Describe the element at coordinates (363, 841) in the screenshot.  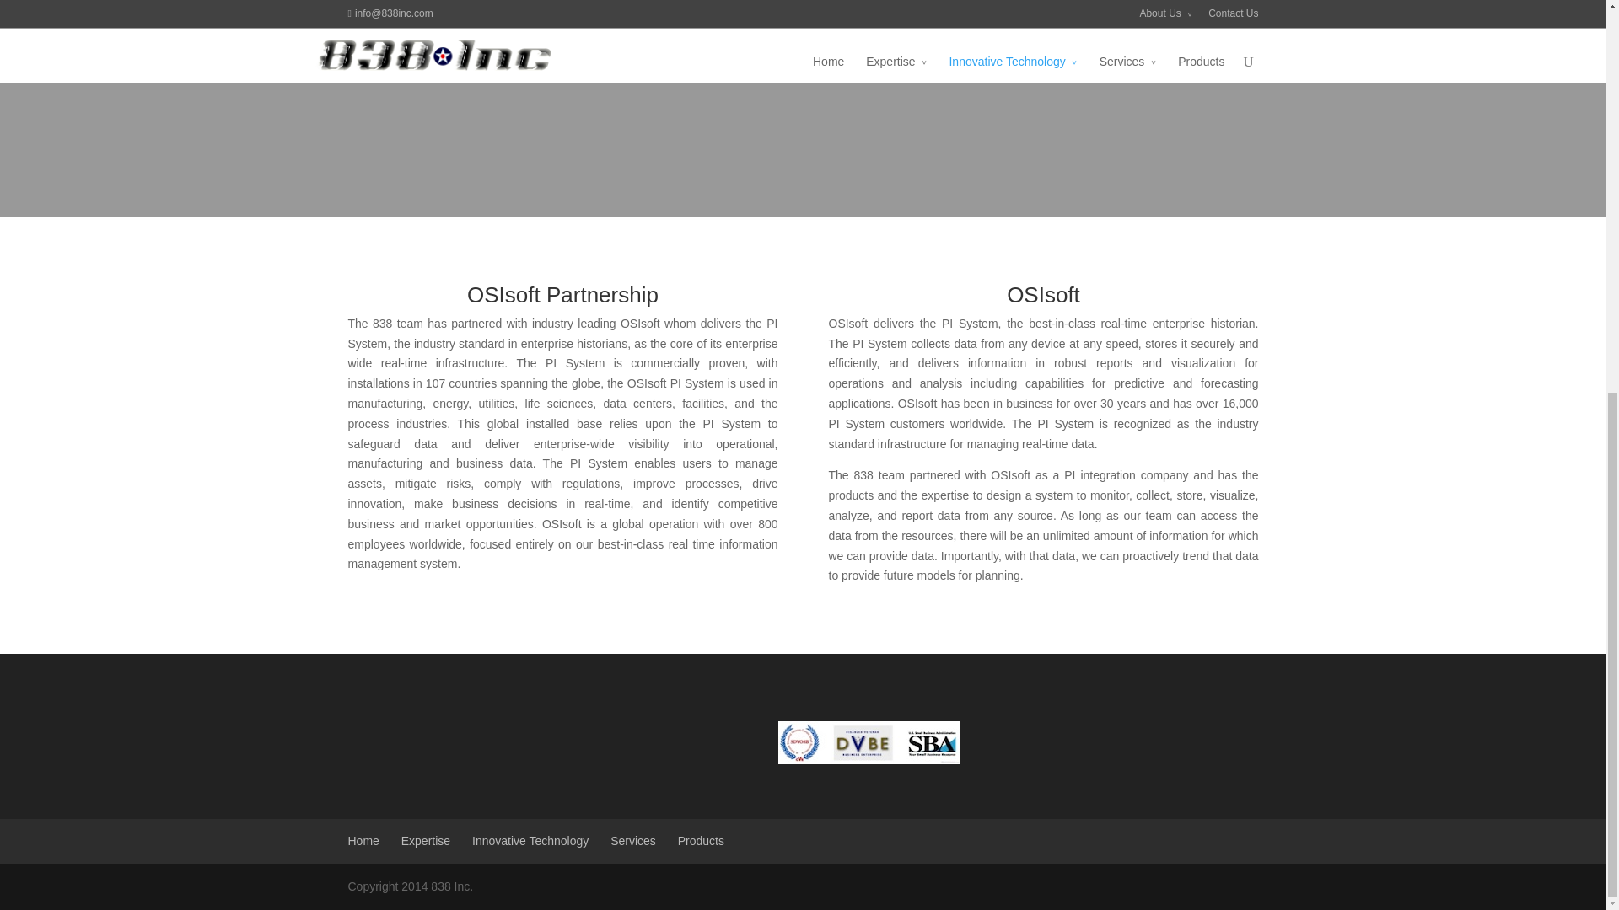
I see `Home` at that location.